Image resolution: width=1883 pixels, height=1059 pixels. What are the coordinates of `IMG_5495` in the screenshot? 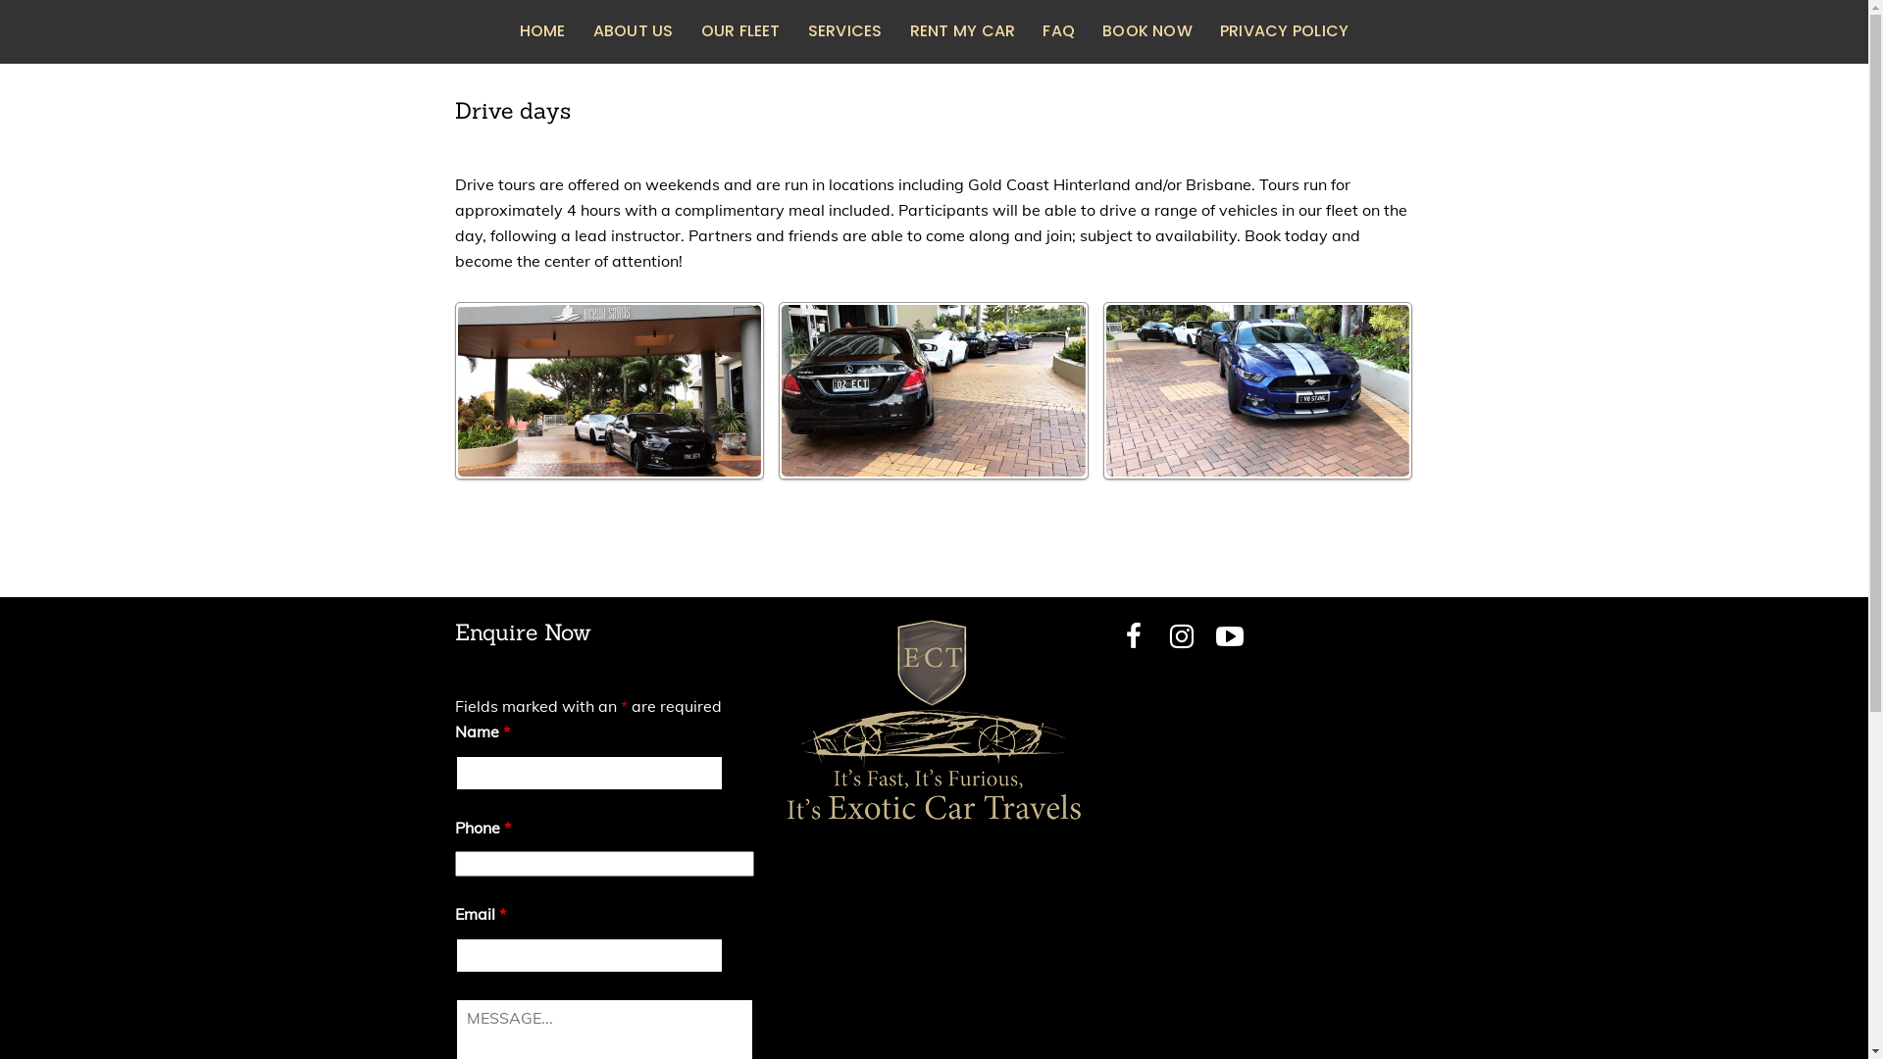 It's located at (1258, 388).